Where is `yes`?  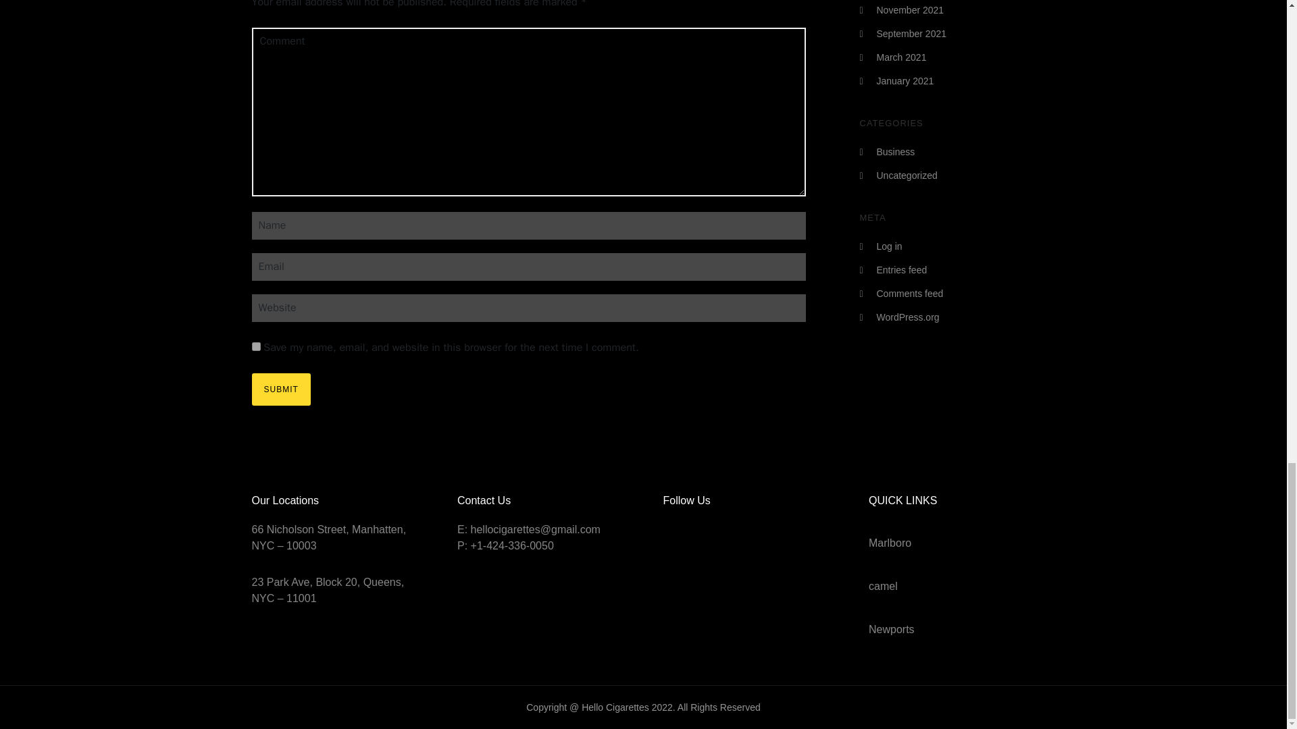
yes is located at coordinates (255, 346).